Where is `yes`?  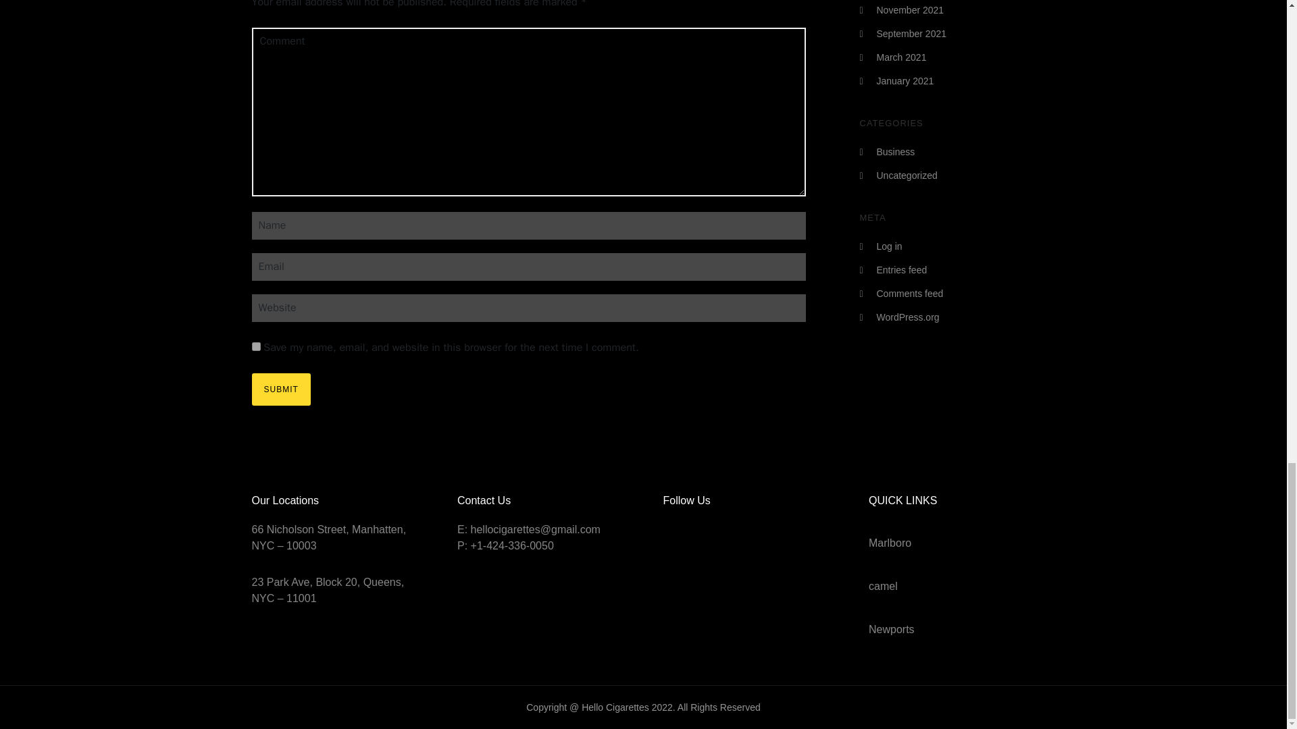
yes is located at coordinates (255, 346).